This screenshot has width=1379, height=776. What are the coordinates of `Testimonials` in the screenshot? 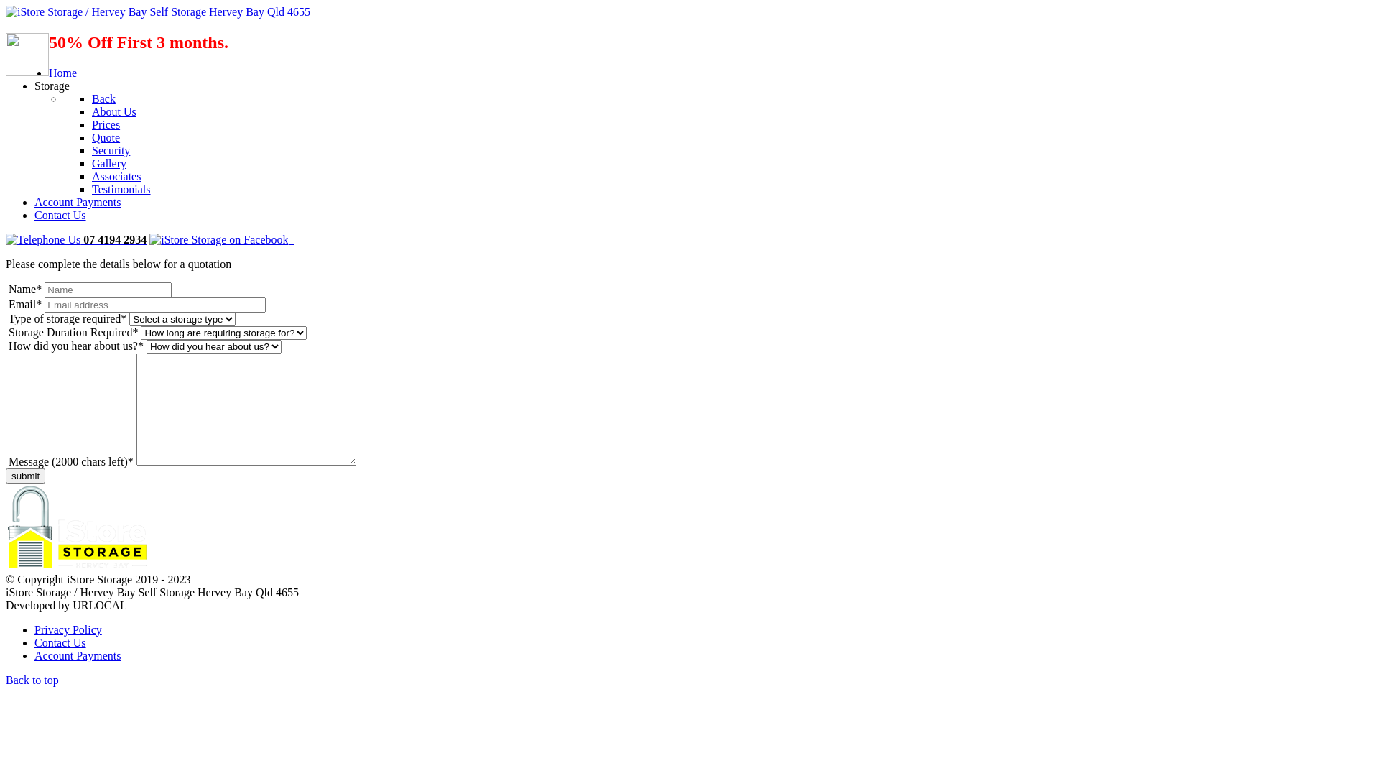 It's located at (121, 190).